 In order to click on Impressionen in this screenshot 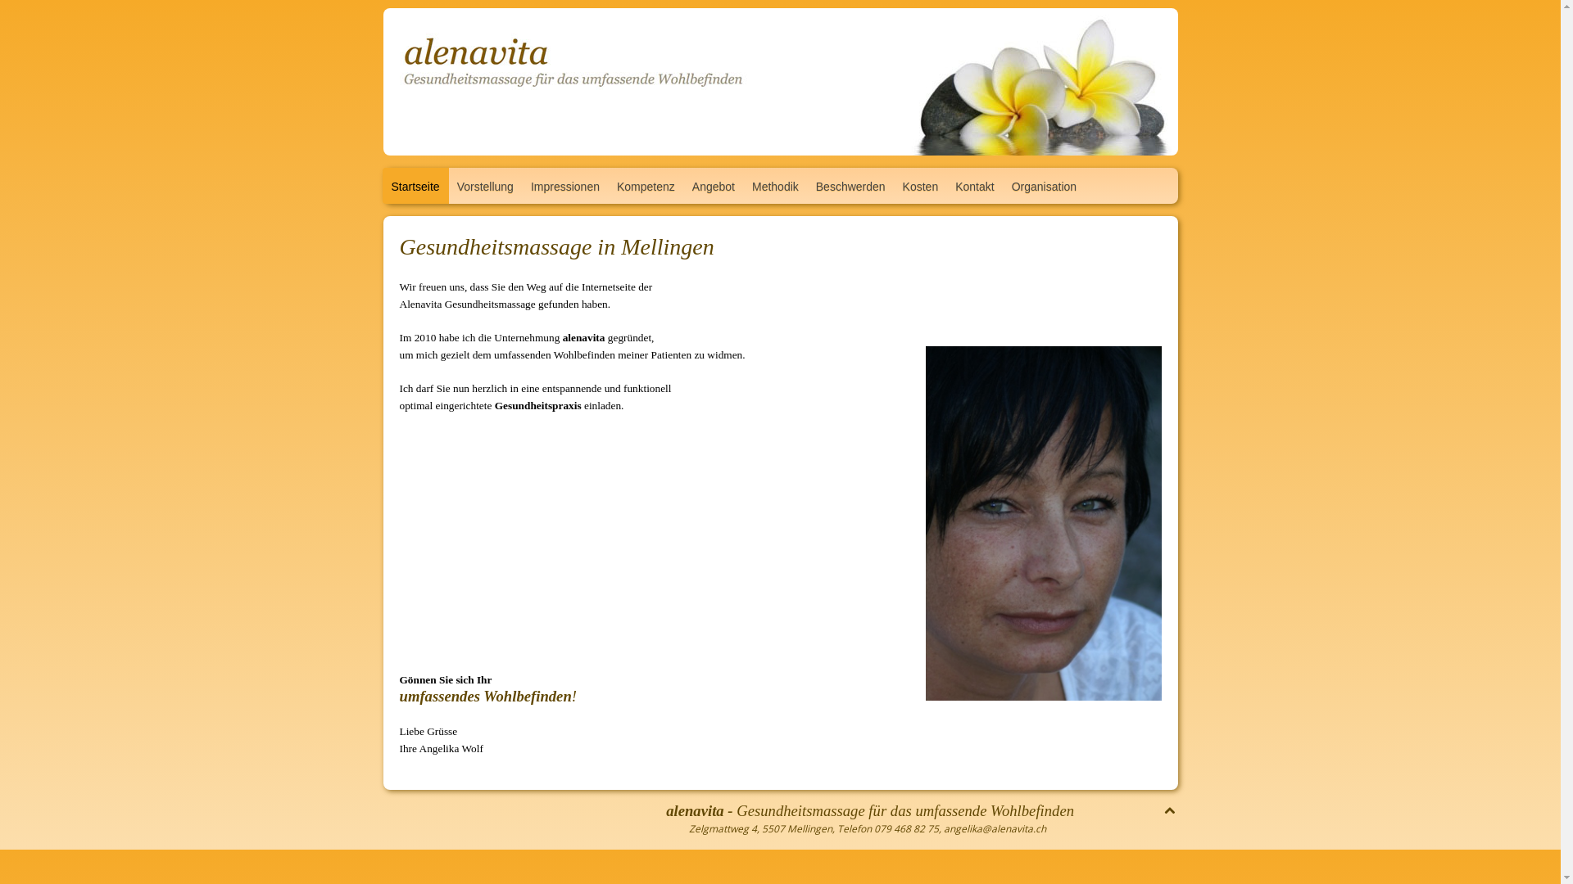, I will do `click(565, 186)`.